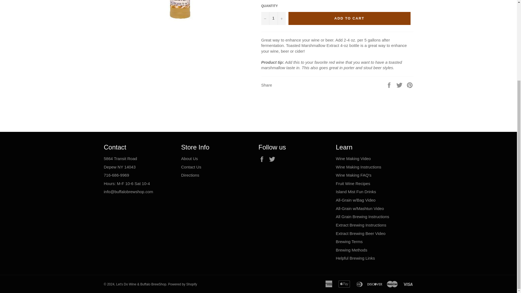 The width and height of the screenshot is (521, 293). I want to click on Tweet on Twitter, so click(400, 85).